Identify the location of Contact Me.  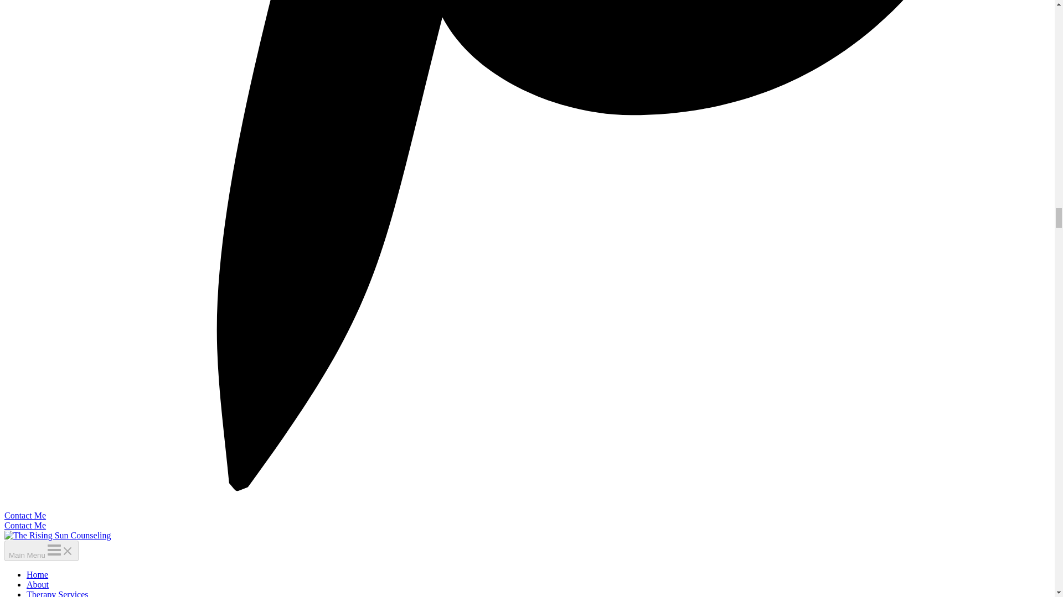
(24, 525).